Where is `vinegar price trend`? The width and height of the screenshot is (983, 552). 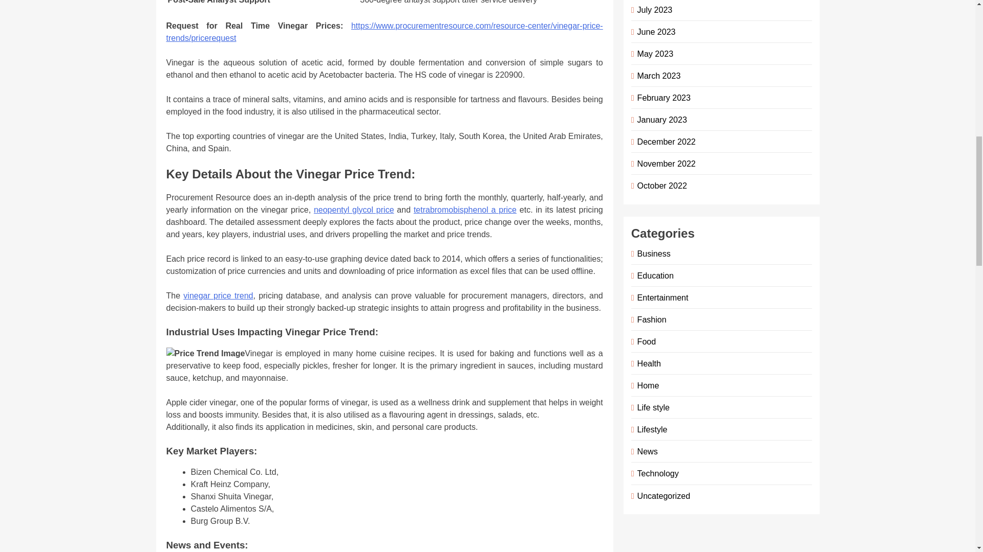 vinegar price trend is located at coordinates (218, 295).